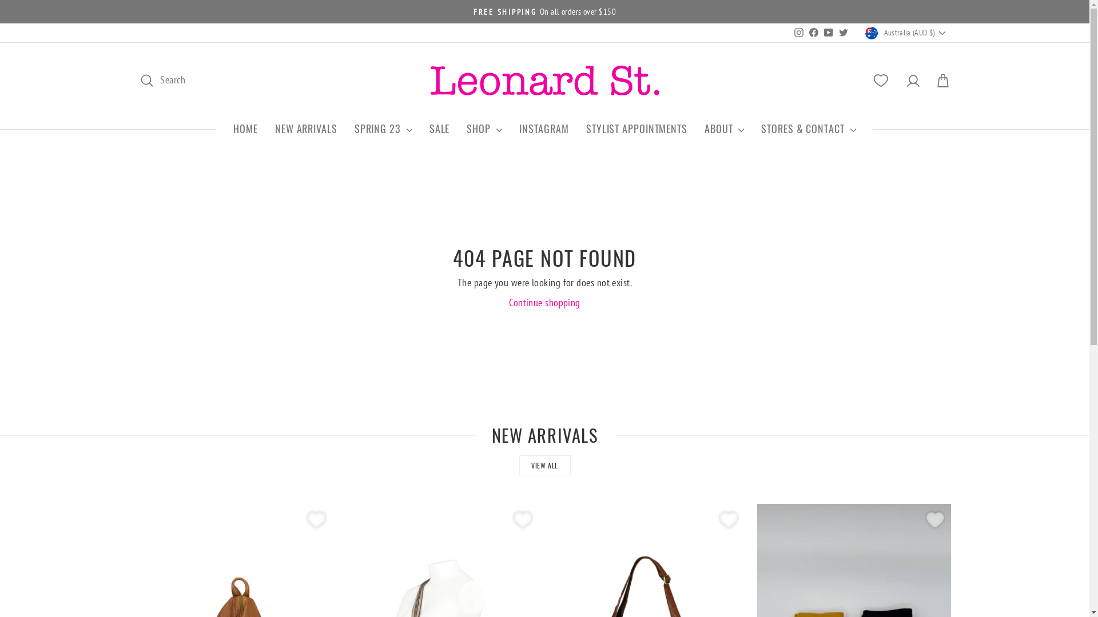 Image resolution: width=1098 pixels, height=617 pixels. Describe the element at coordinates (0, 0) in the screenshot. I see `Skip to content` at that location.